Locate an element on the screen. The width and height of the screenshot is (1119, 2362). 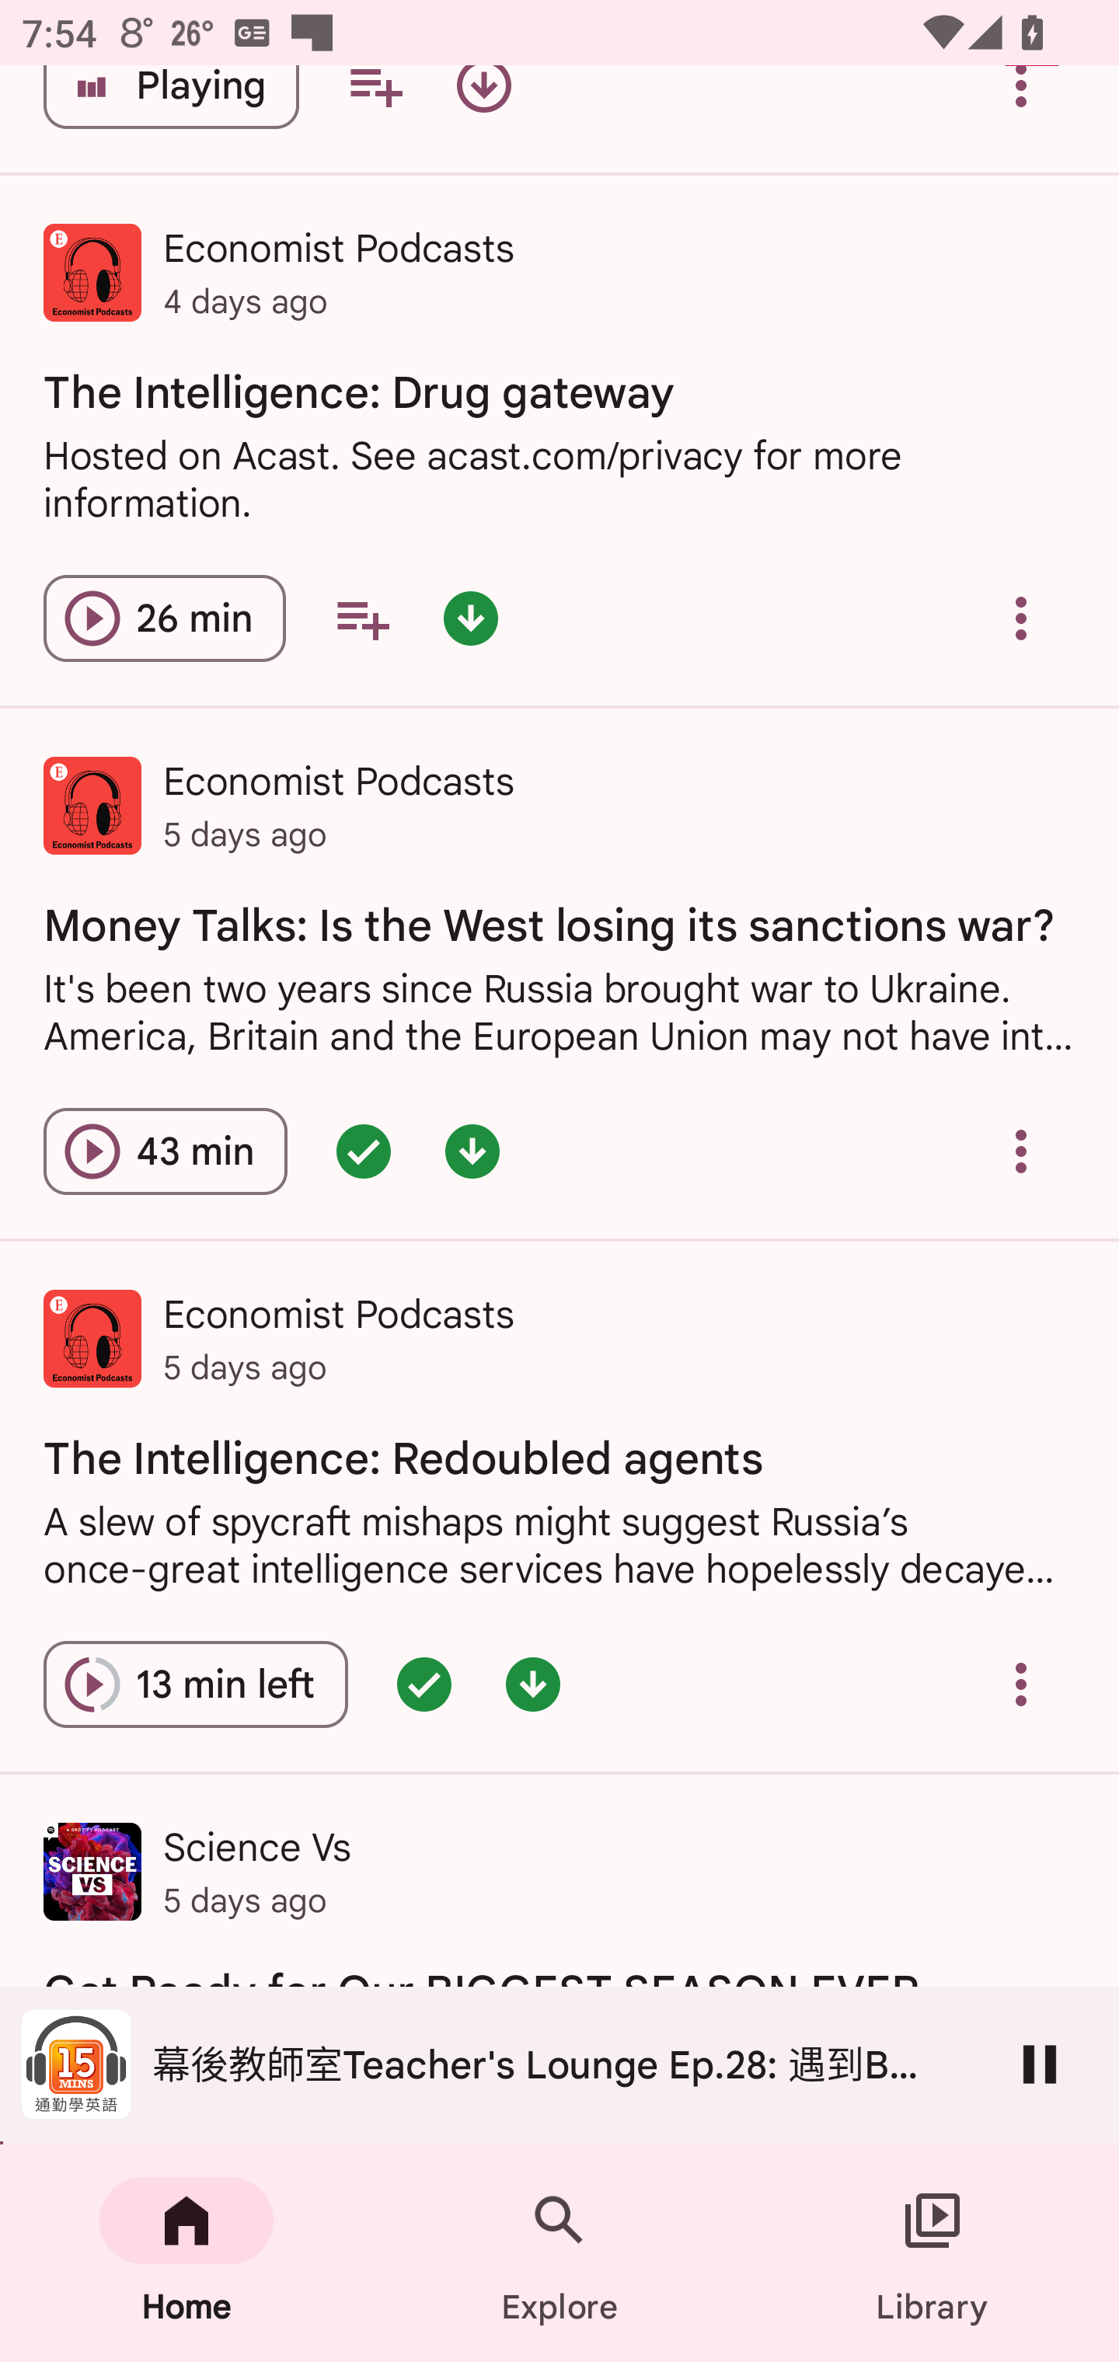
Episode downloaded - double tap for options is located at coordinates (472, 1151).